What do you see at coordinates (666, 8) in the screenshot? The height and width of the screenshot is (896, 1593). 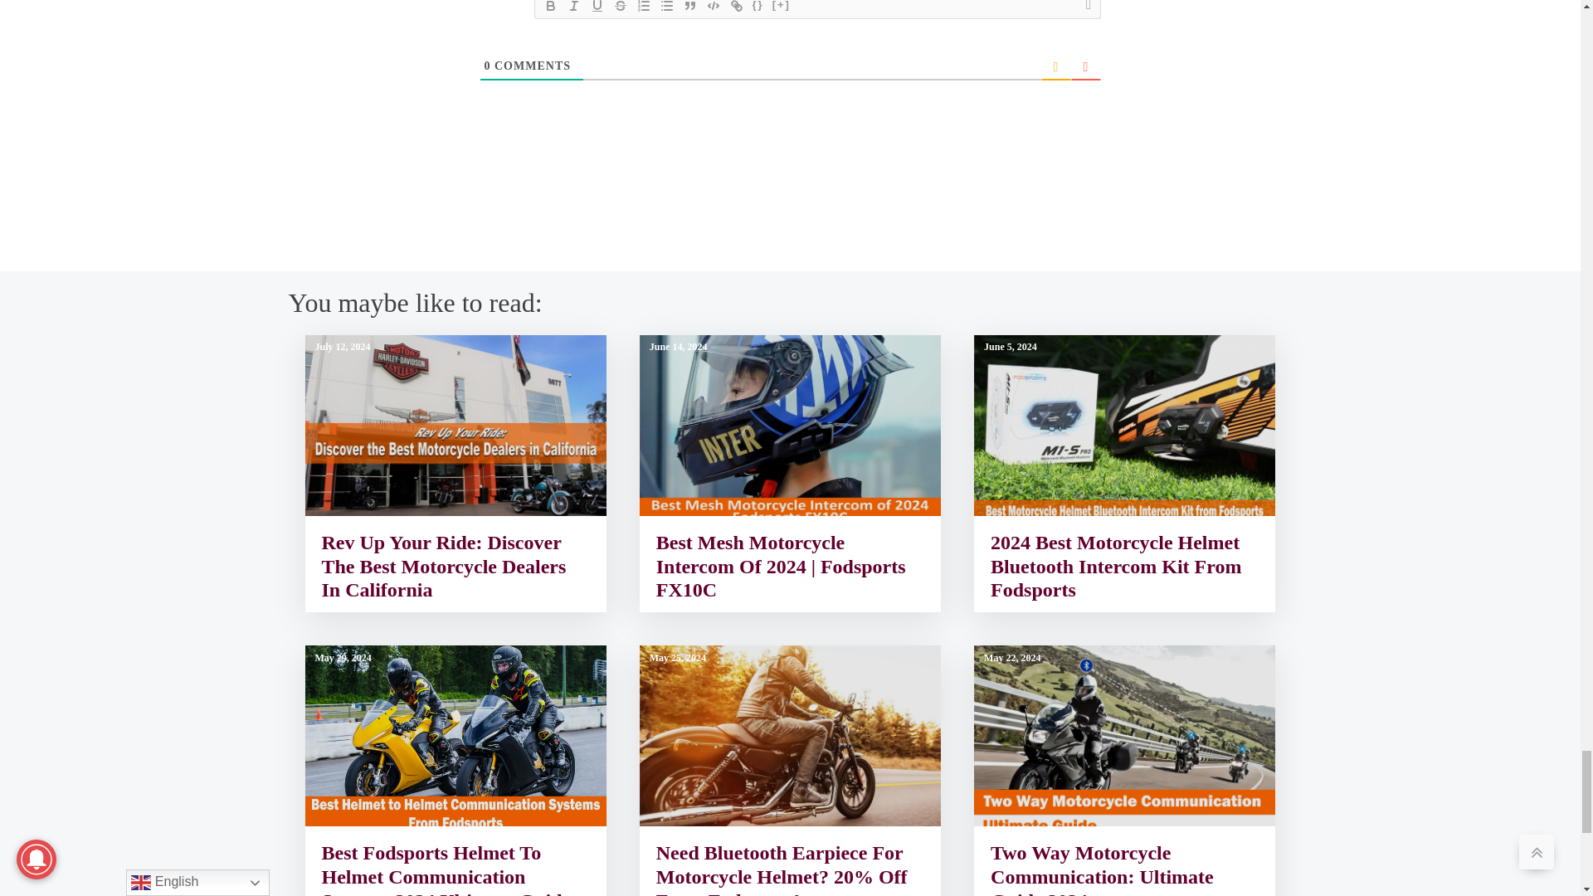 I see `Unordered List` at bounding box center [666, 8].